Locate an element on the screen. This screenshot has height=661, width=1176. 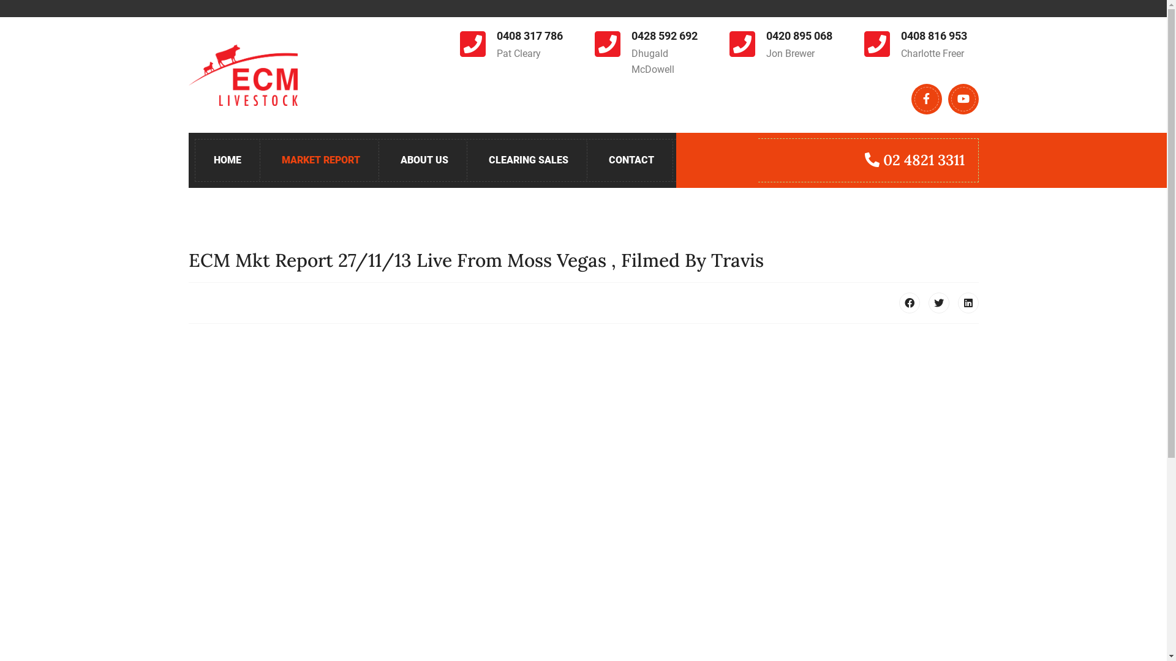
CLEARING SALES is located at coordinates (529, 160).